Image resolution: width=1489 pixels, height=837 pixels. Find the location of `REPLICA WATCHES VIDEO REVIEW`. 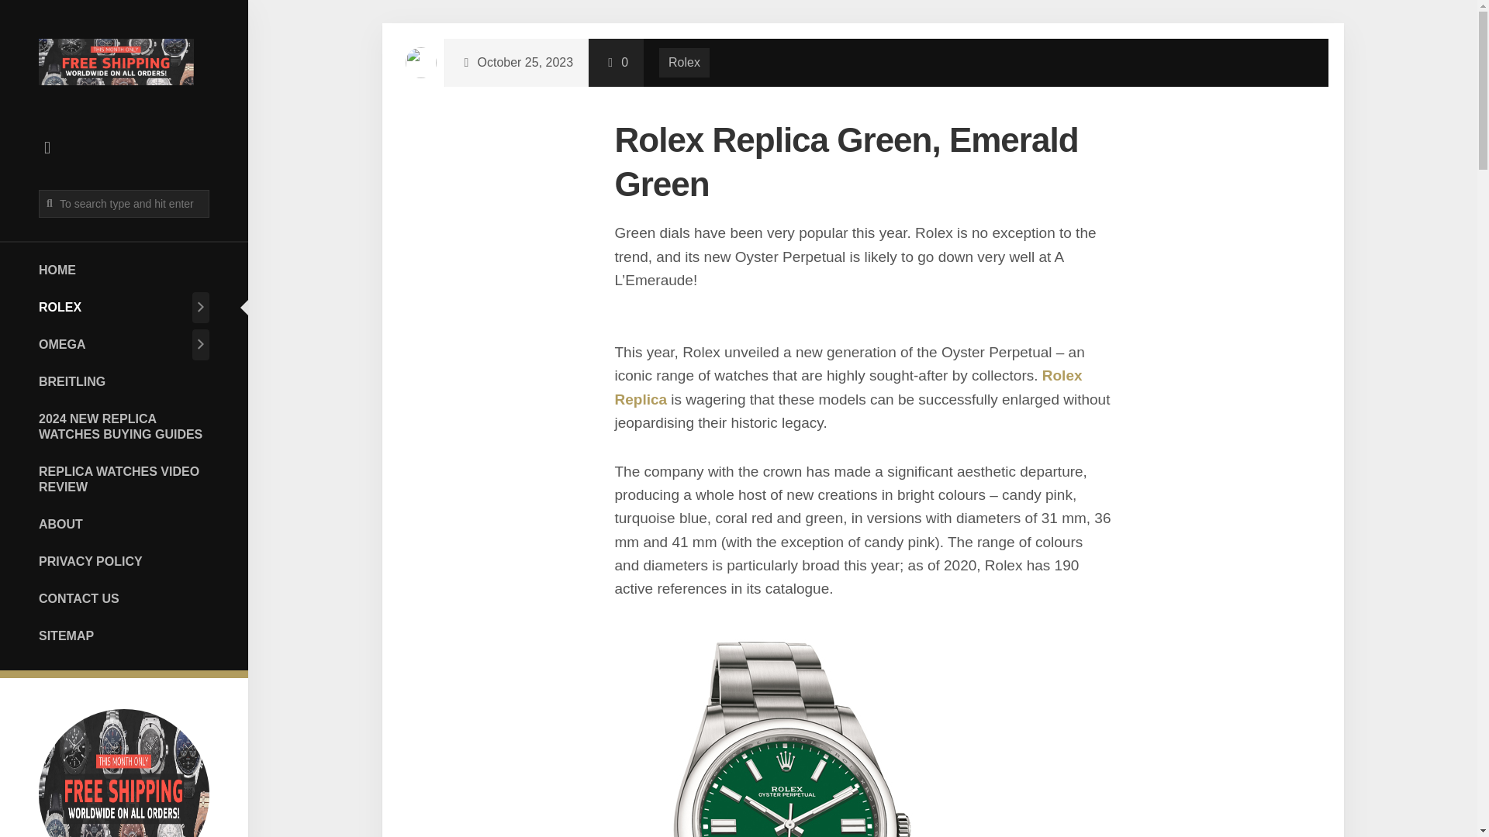

REPLICA WATCHES VIDEO REVIEW is located at coordinates (124, 479).